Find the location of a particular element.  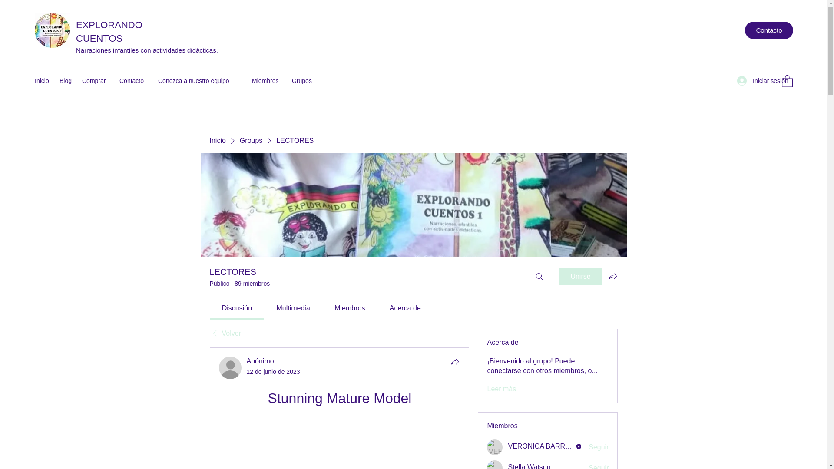

Blog is located at coordinates (66, 80).